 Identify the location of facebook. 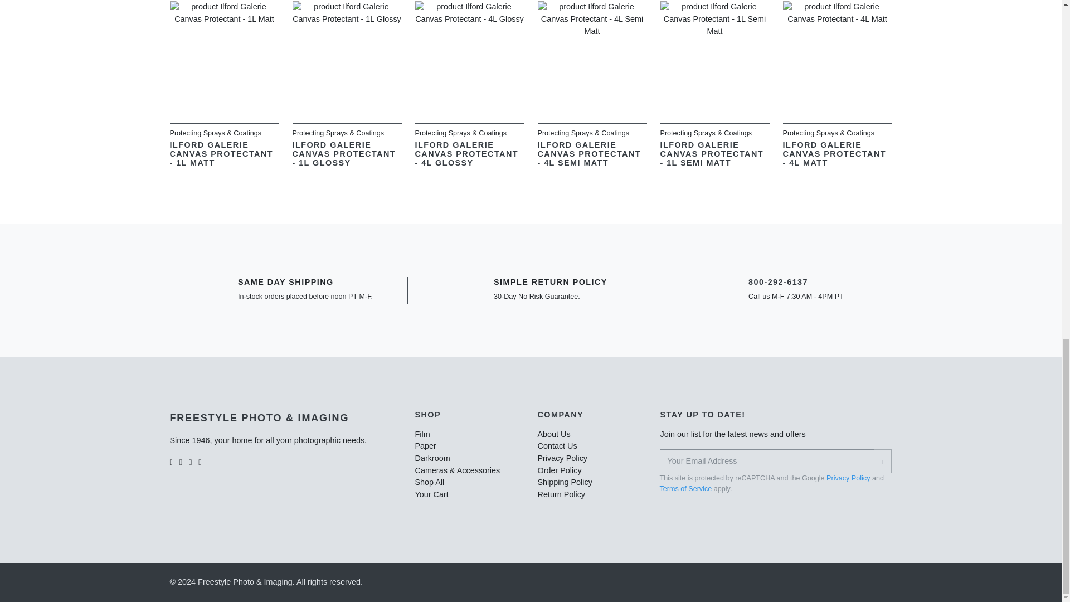
(171, 460).